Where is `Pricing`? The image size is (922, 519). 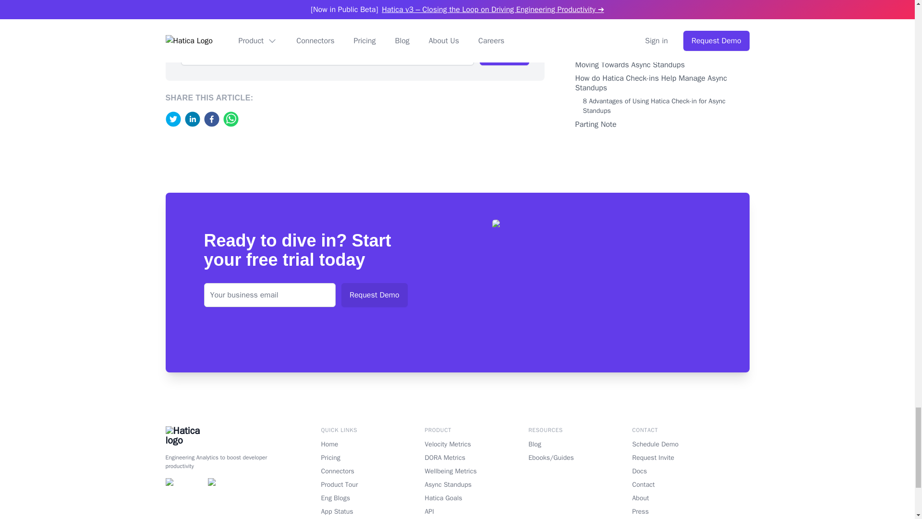
Pricing is located at coordinates (353, 457).